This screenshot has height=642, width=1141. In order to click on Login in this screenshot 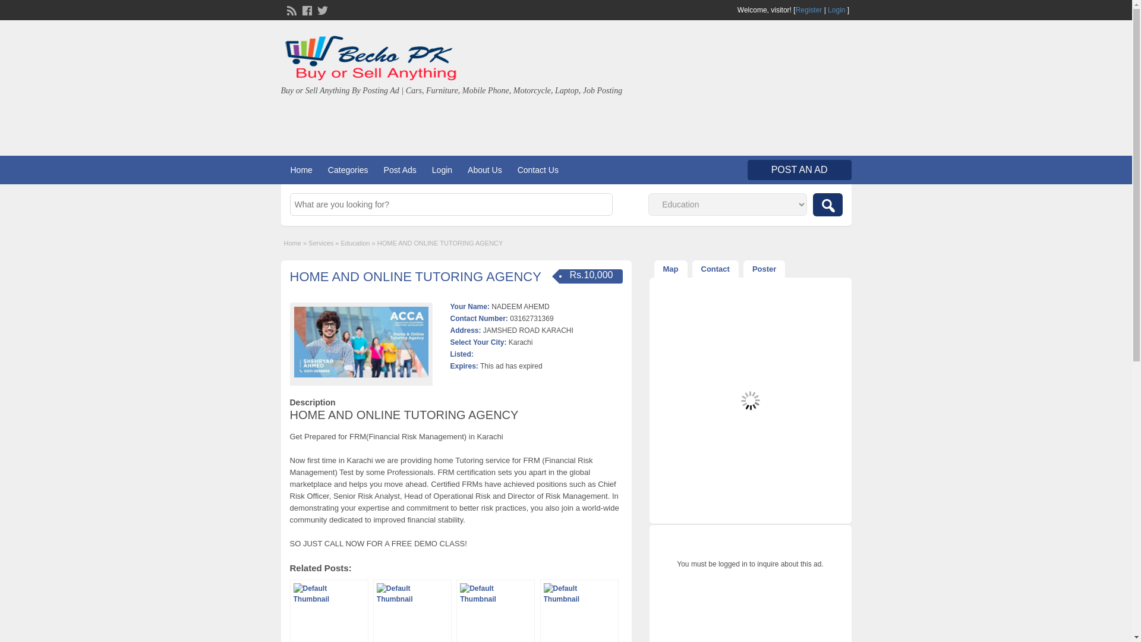, I will do `click(837, 10)`.